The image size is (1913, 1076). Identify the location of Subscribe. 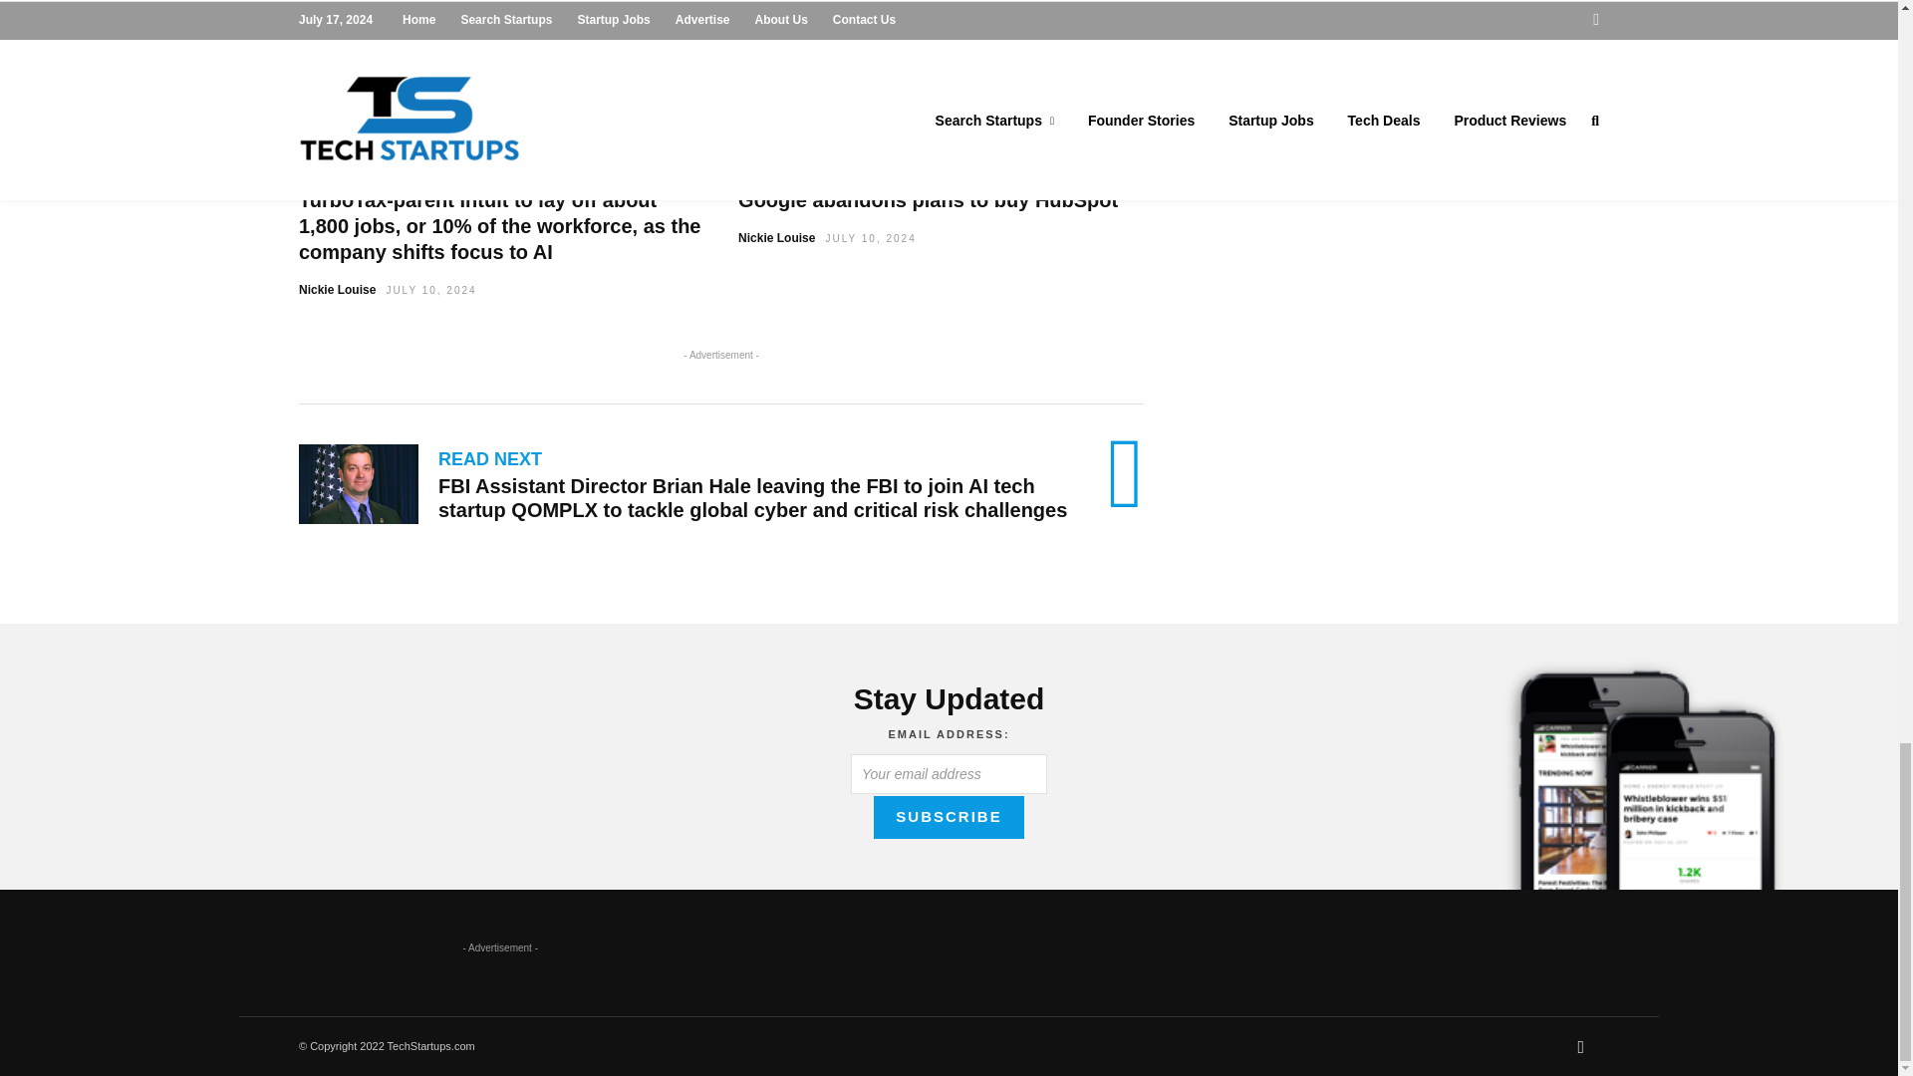
(949, 817).